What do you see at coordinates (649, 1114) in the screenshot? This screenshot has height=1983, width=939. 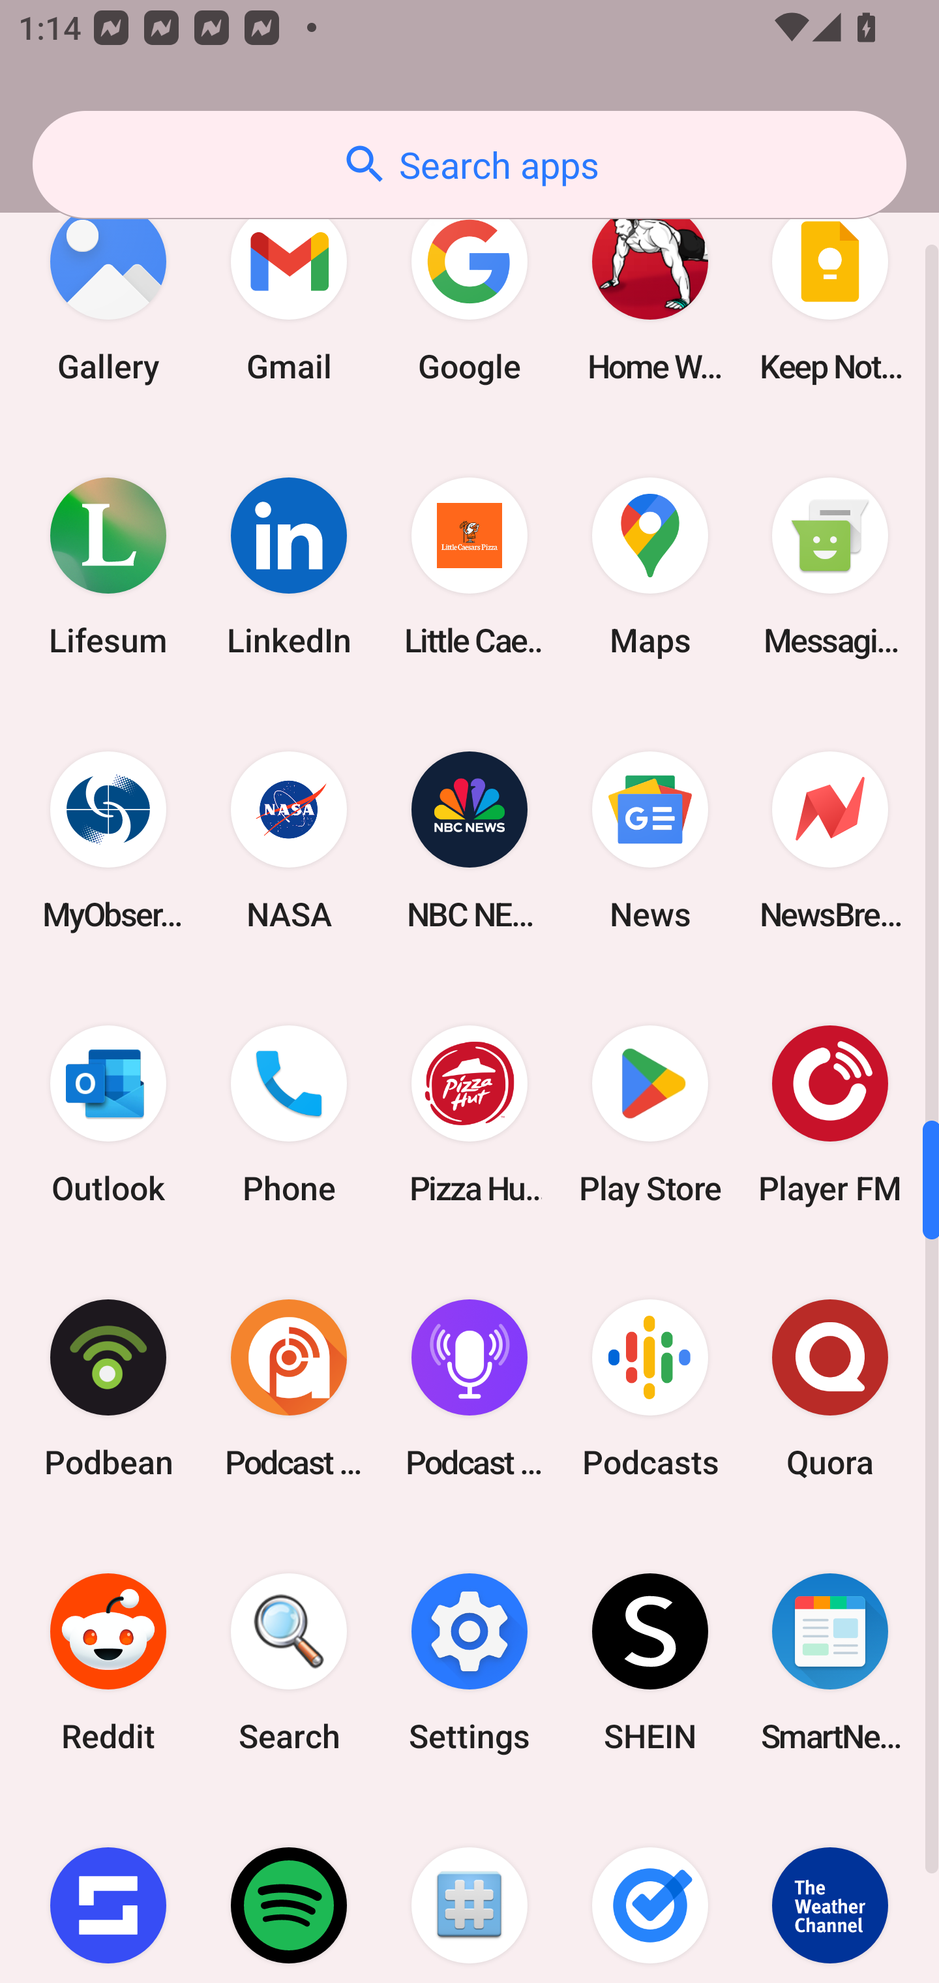 I see `Play Store` at bounding box center [649, 1114].